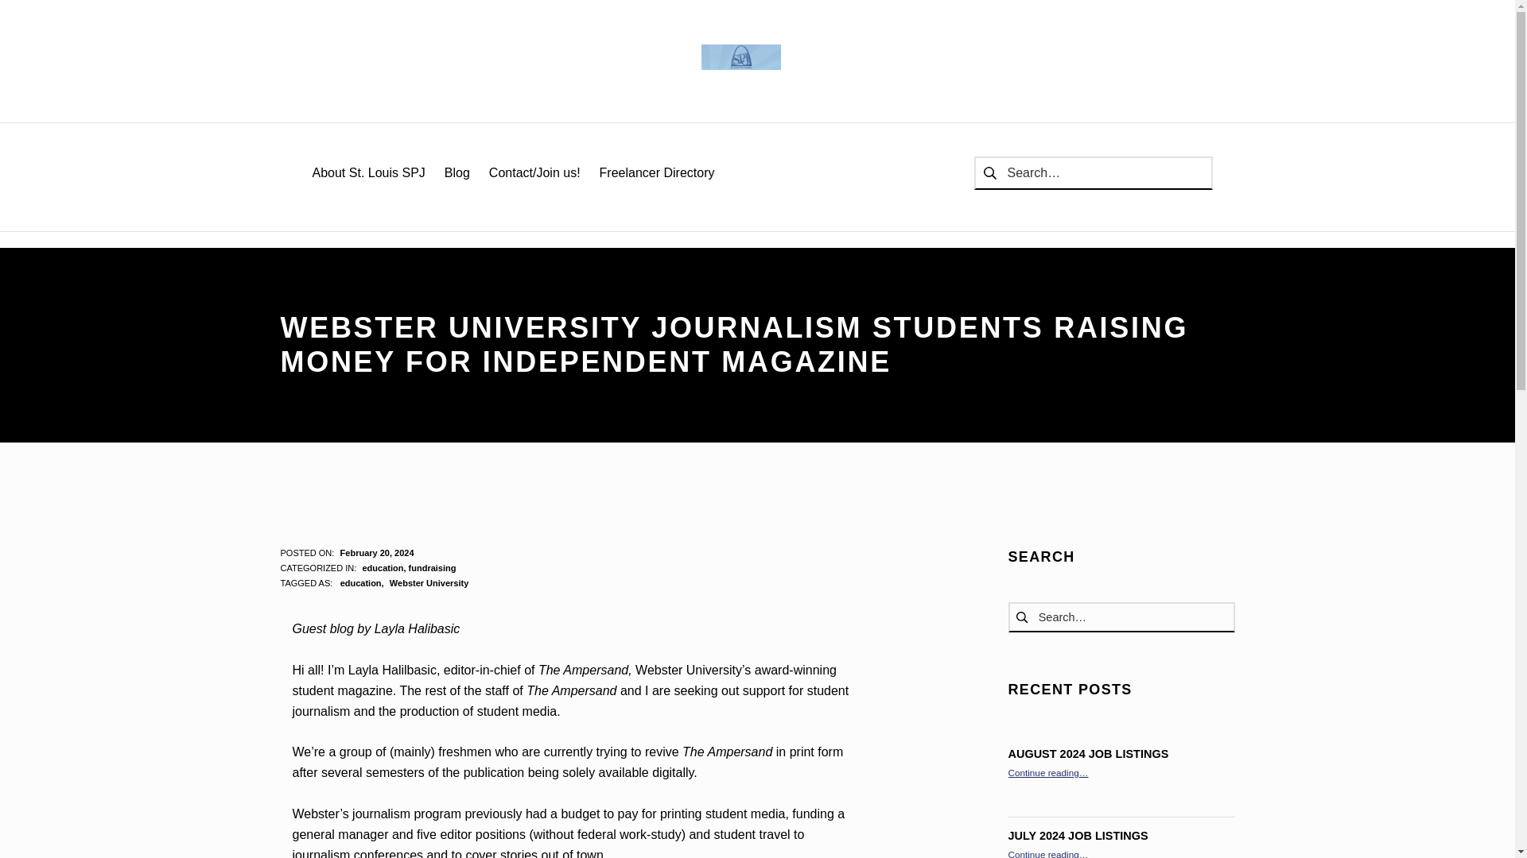 The height and width of the screenshot is (858, 1527). I want to click on education, so click(382, 567).